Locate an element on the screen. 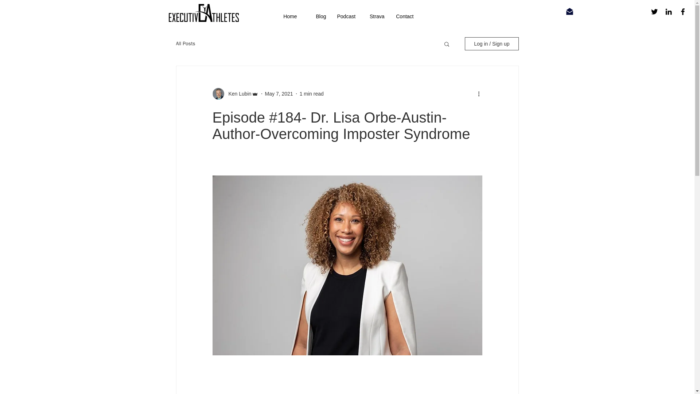 The image size is (700, 394). Podcast is located at coordinates (346, 16).